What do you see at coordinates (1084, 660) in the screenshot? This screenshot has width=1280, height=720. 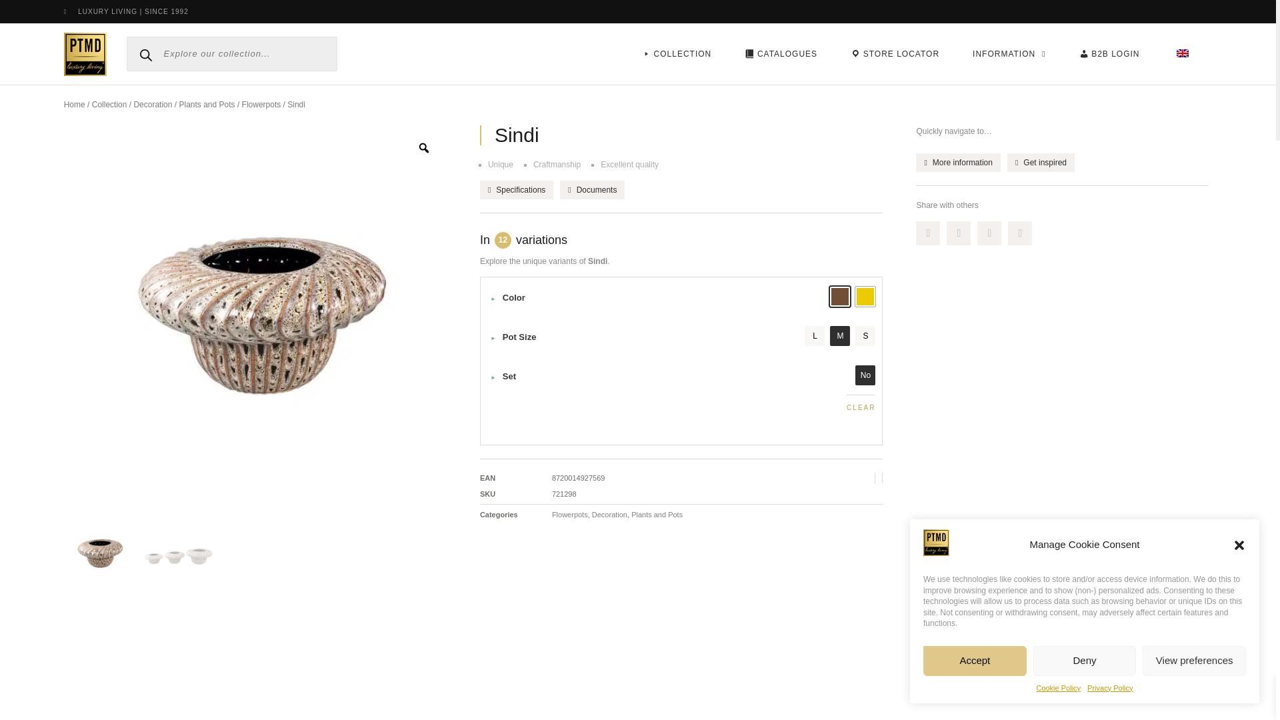 I see `Deny` at bounding box center [1084, 660].